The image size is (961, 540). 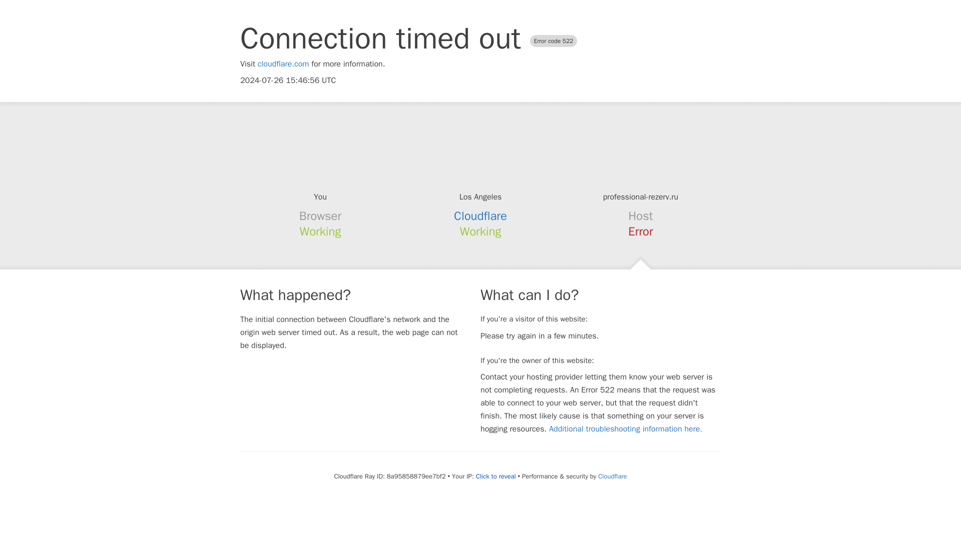 What do you see at coordinates (612, 476) in the screenshot?
I see `Cloudflare` at bounding box center [612, 476].